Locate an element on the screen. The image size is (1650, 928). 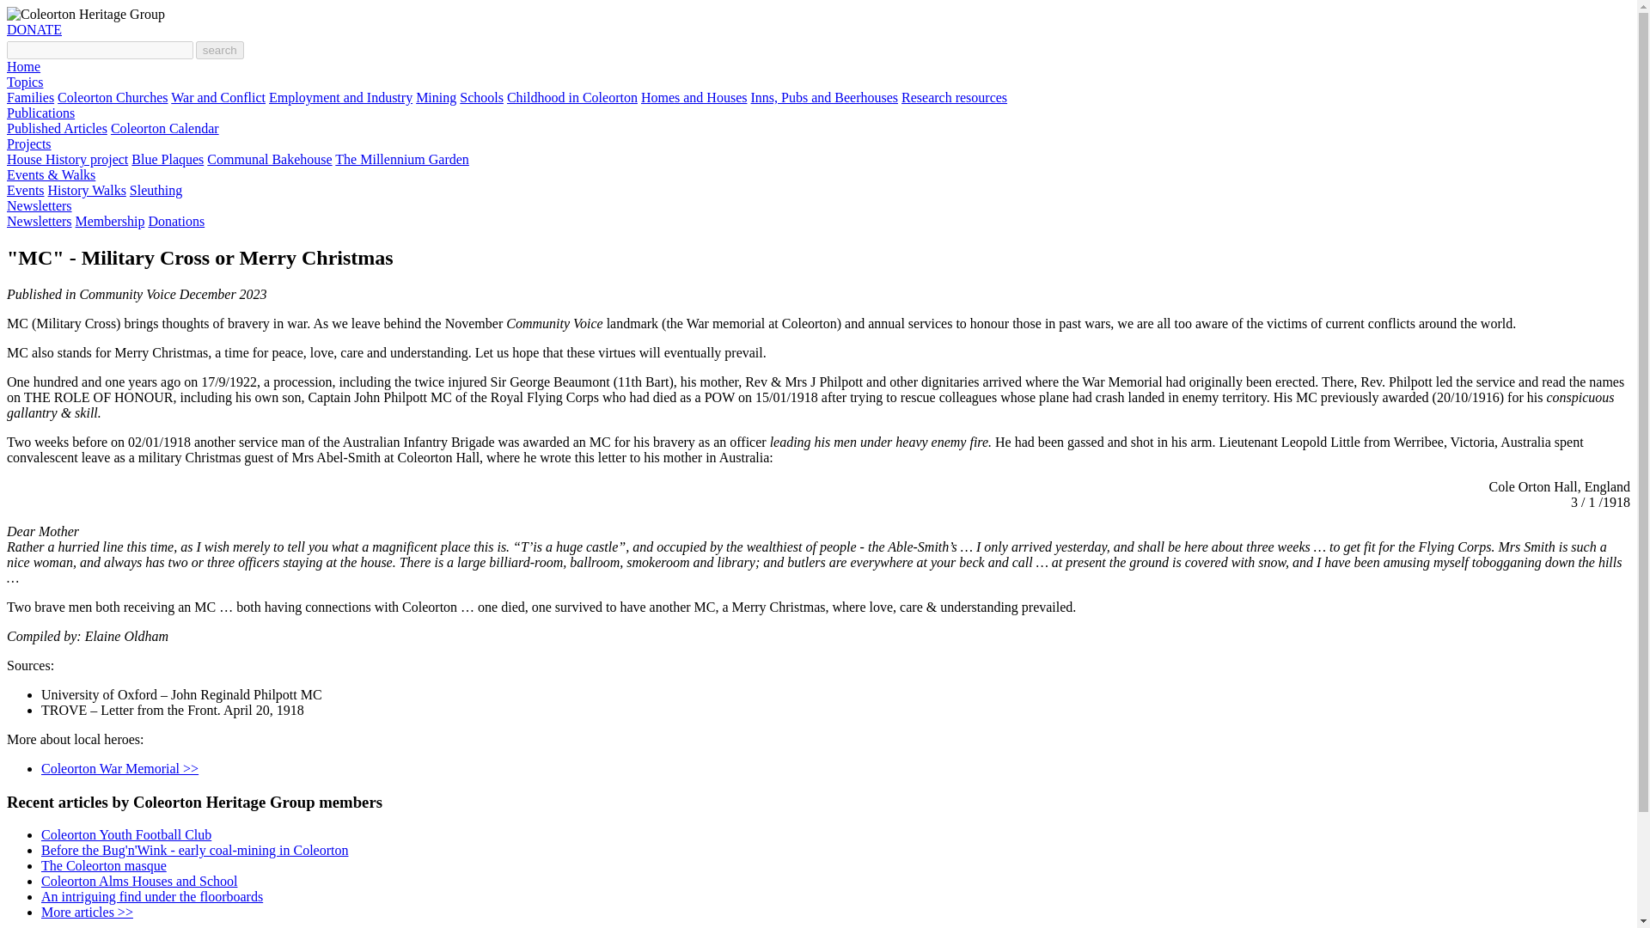
An intriguing find under the floorboards is located at coordinates (151, 895).